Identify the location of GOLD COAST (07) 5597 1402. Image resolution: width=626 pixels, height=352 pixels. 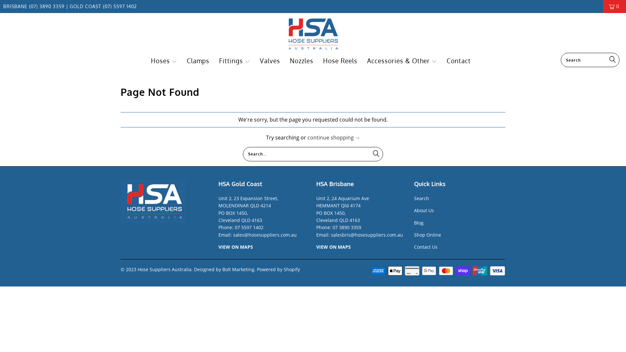
(102, 7).